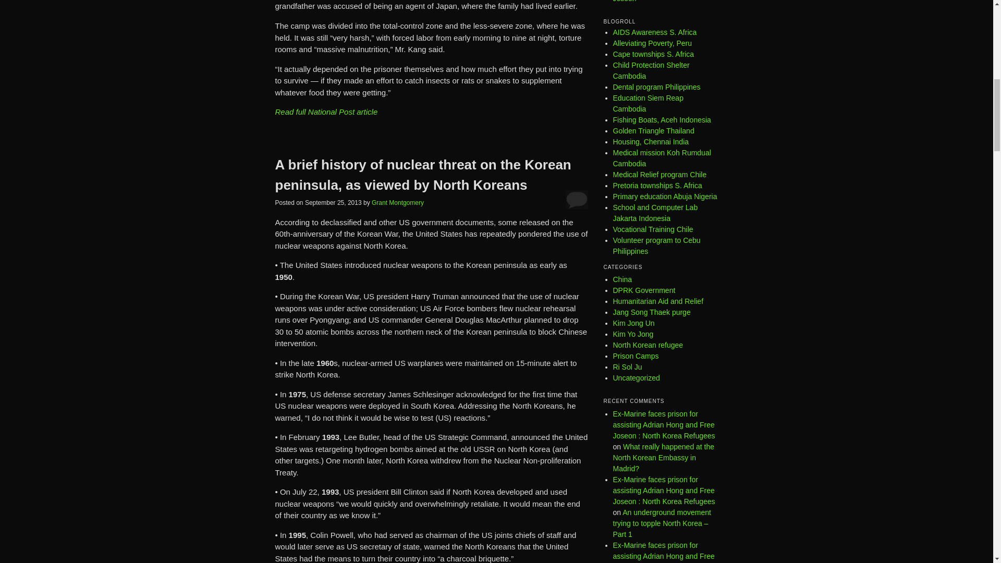  Describe the element at coordinates (326, 112) in the screenshot. I see `Read full National Post article` at that location.